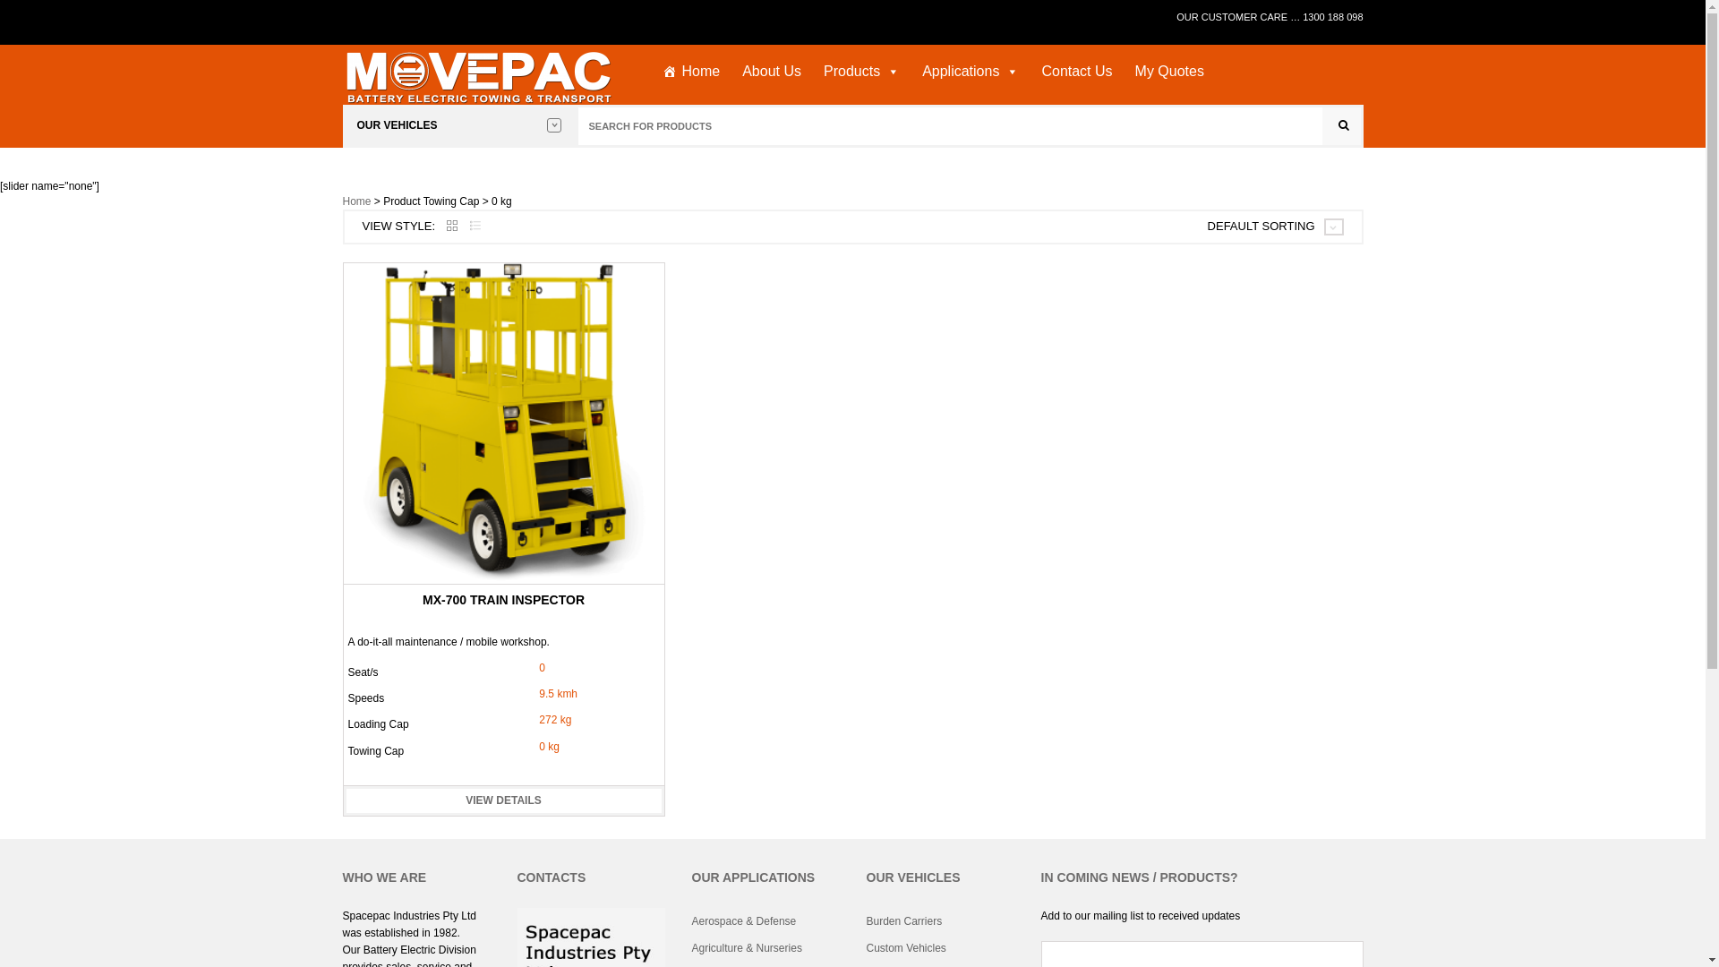 The height and width of the screenshot is (967, 1719). Describe the element at coordinates (765, 921) in the screenshot. I see `Aerospace & Defense` at that location.